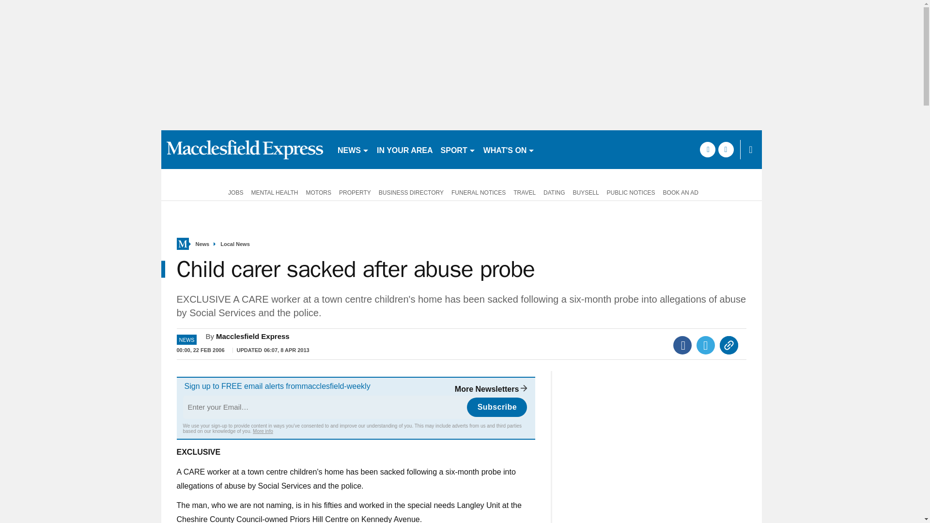 The width and height of the screenshot is (930, 523). Describe the element at coordinates (355, 192) in the screenshot. I see `PROPERTY` at that location.